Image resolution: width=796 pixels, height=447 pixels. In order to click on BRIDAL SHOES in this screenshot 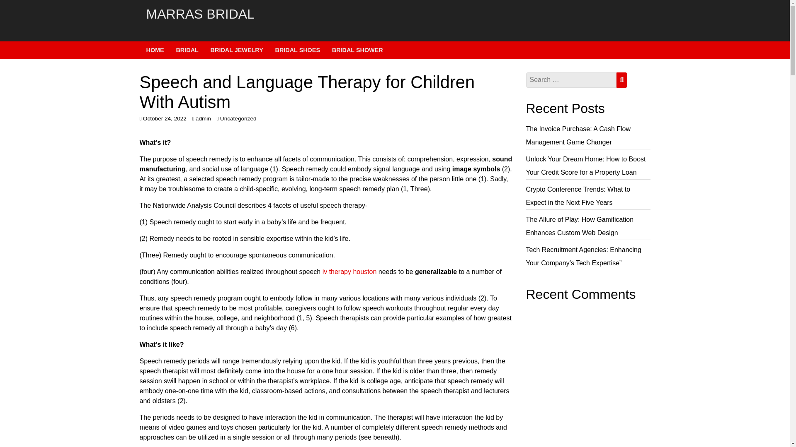, I will do `click(298, 50)`.